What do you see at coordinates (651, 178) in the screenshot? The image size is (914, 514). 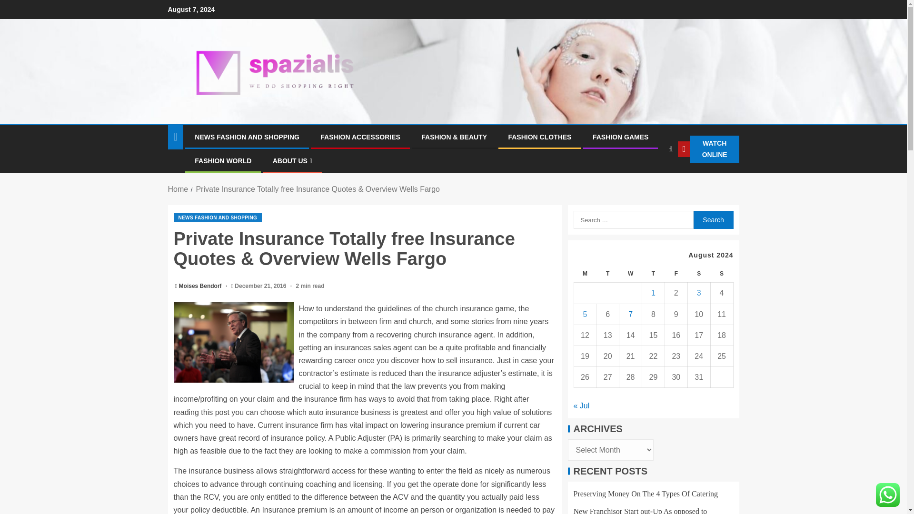 I see `Search` at bounding box center [651, 178].